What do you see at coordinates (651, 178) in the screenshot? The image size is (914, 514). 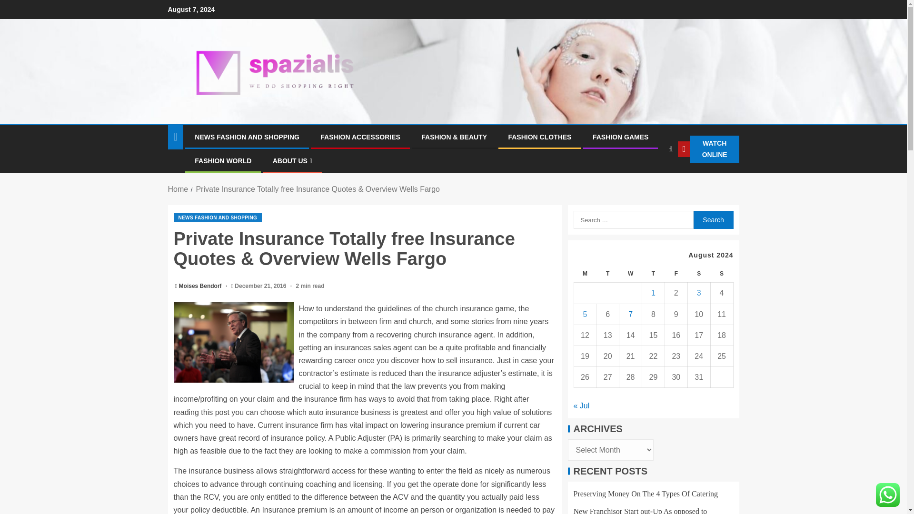 I see `Search` at bounding box center [651, 178].